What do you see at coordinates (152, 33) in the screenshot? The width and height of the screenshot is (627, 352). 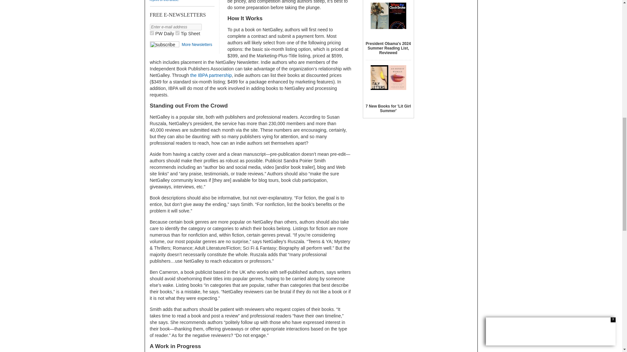 I see `1` at bounding box center [152, 33].